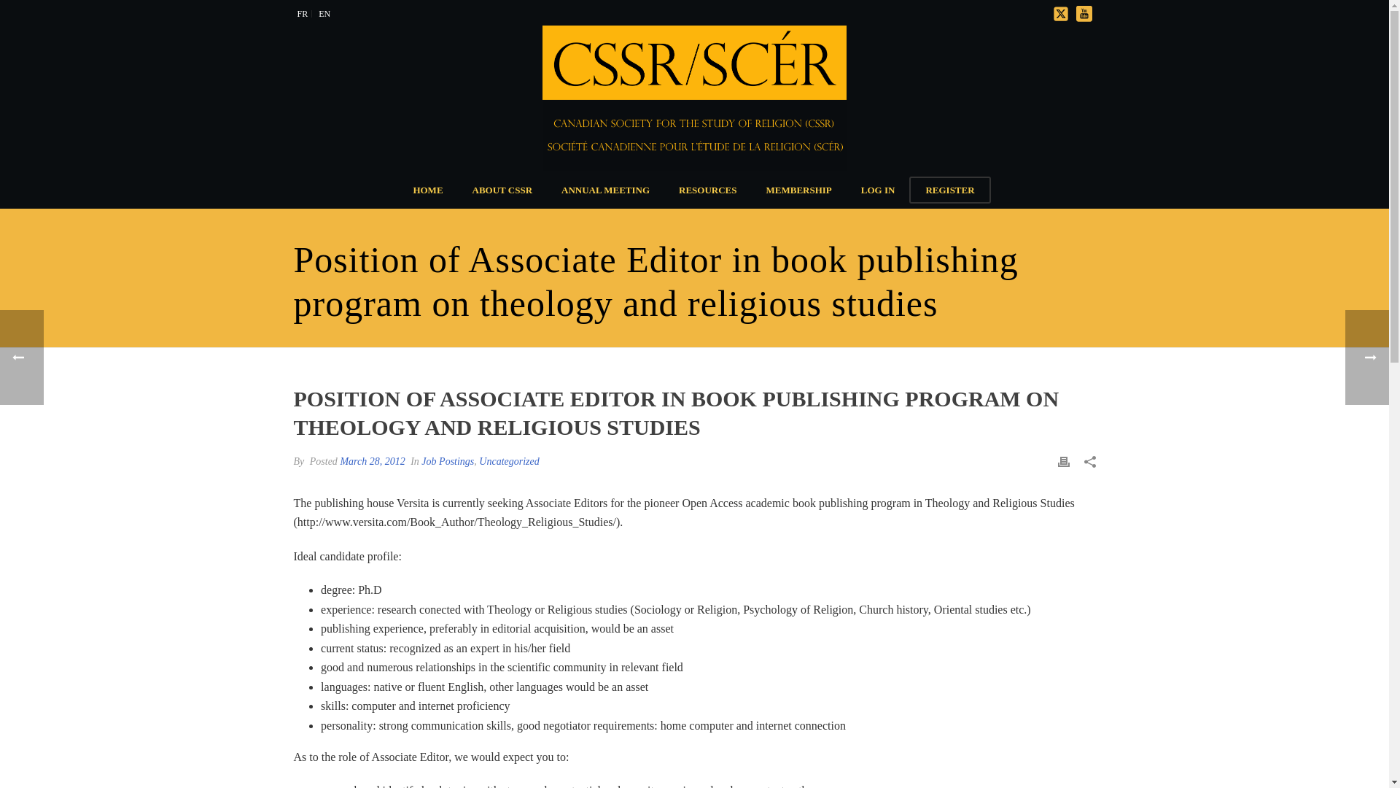 The image size is (1400, 788). I want to click on ANNUAL MEETING, so click(605, 190).